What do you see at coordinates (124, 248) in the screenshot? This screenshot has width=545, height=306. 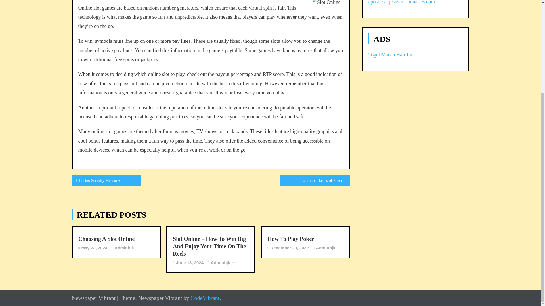 I see `Adminhjk` at bounding box center [124, 248].